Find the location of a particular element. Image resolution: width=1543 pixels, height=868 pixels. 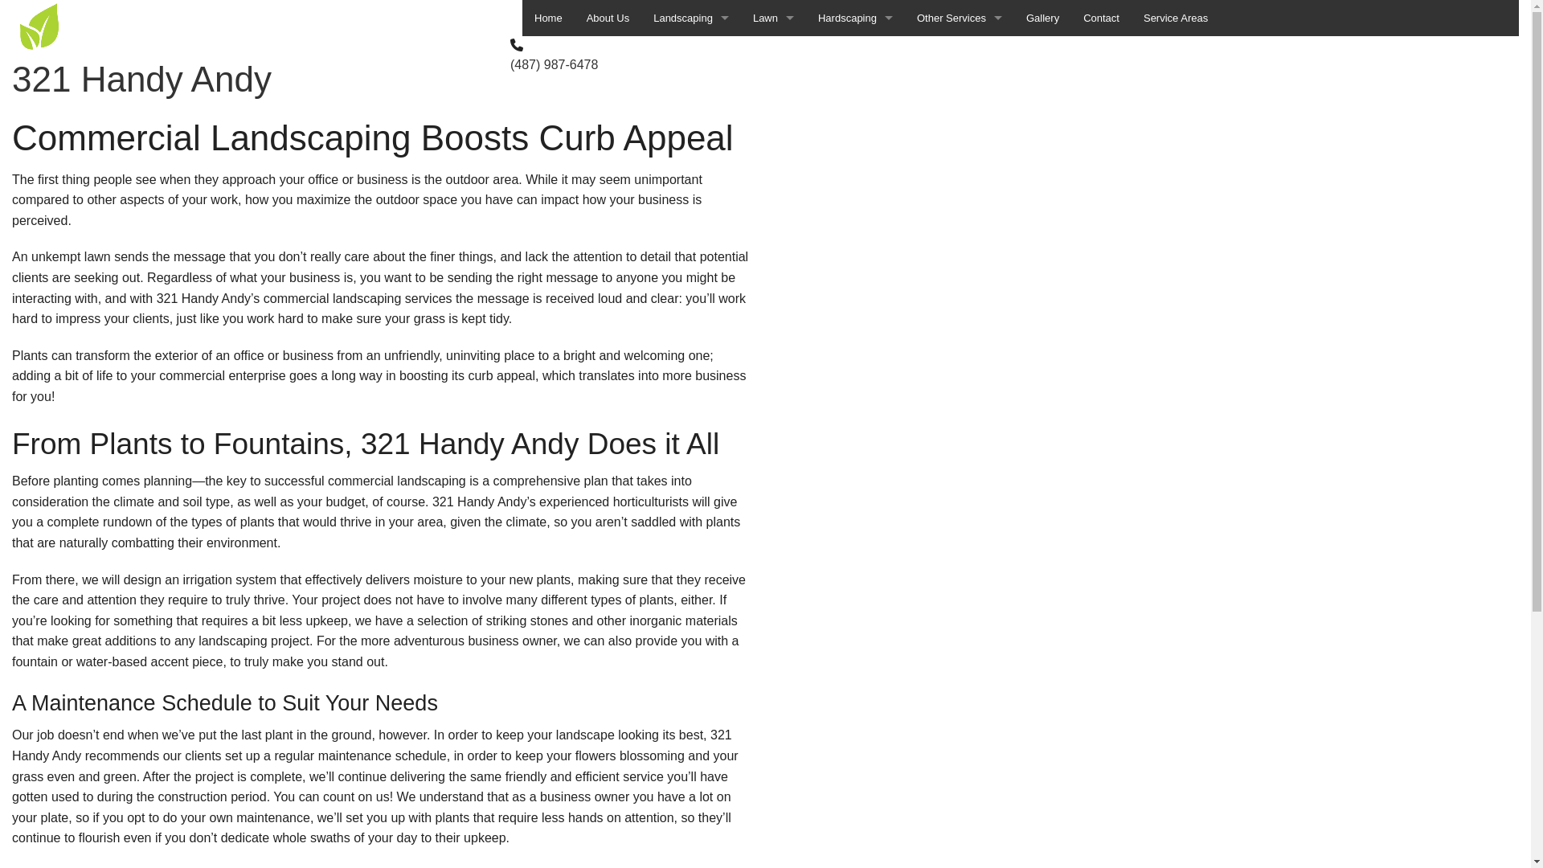

Hardscapes is located at coordinates (855, 55).